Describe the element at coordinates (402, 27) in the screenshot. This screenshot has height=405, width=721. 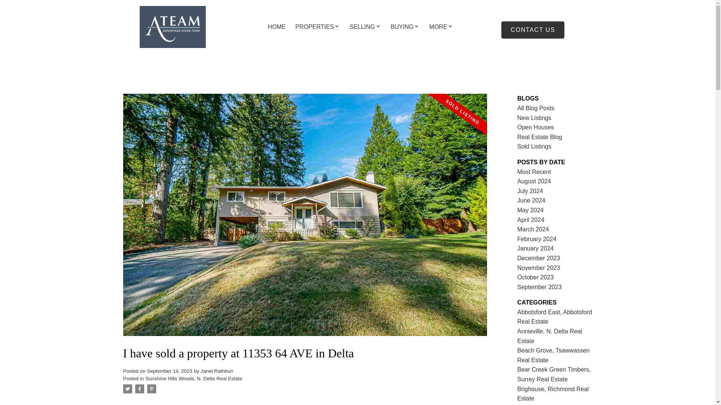
I see `BUYING` at that location.